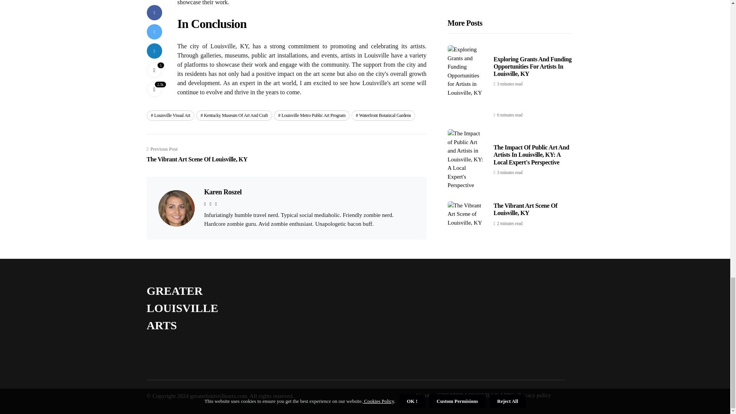 The width and height of the screenshot is (736, 414). I want to click on Karen Roszel, so click(170, 115).